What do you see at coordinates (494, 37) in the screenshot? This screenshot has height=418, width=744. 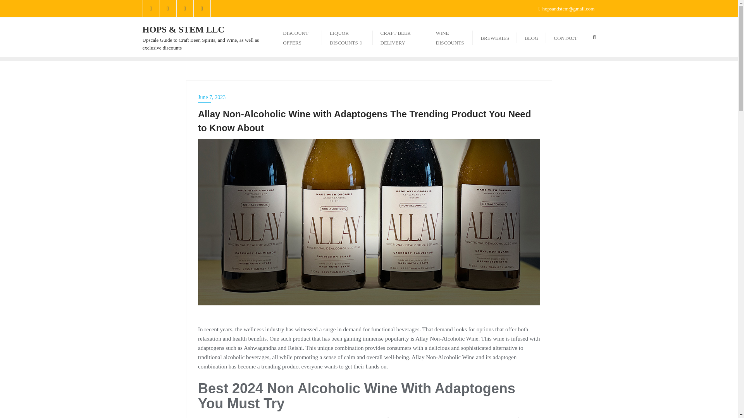 I see `BREWERIES` at bounding box center [494, 37].